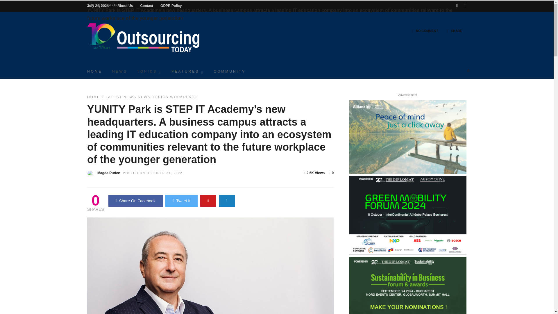 The image size is (558, 314). I want to click on Contact, so click(146, 6).